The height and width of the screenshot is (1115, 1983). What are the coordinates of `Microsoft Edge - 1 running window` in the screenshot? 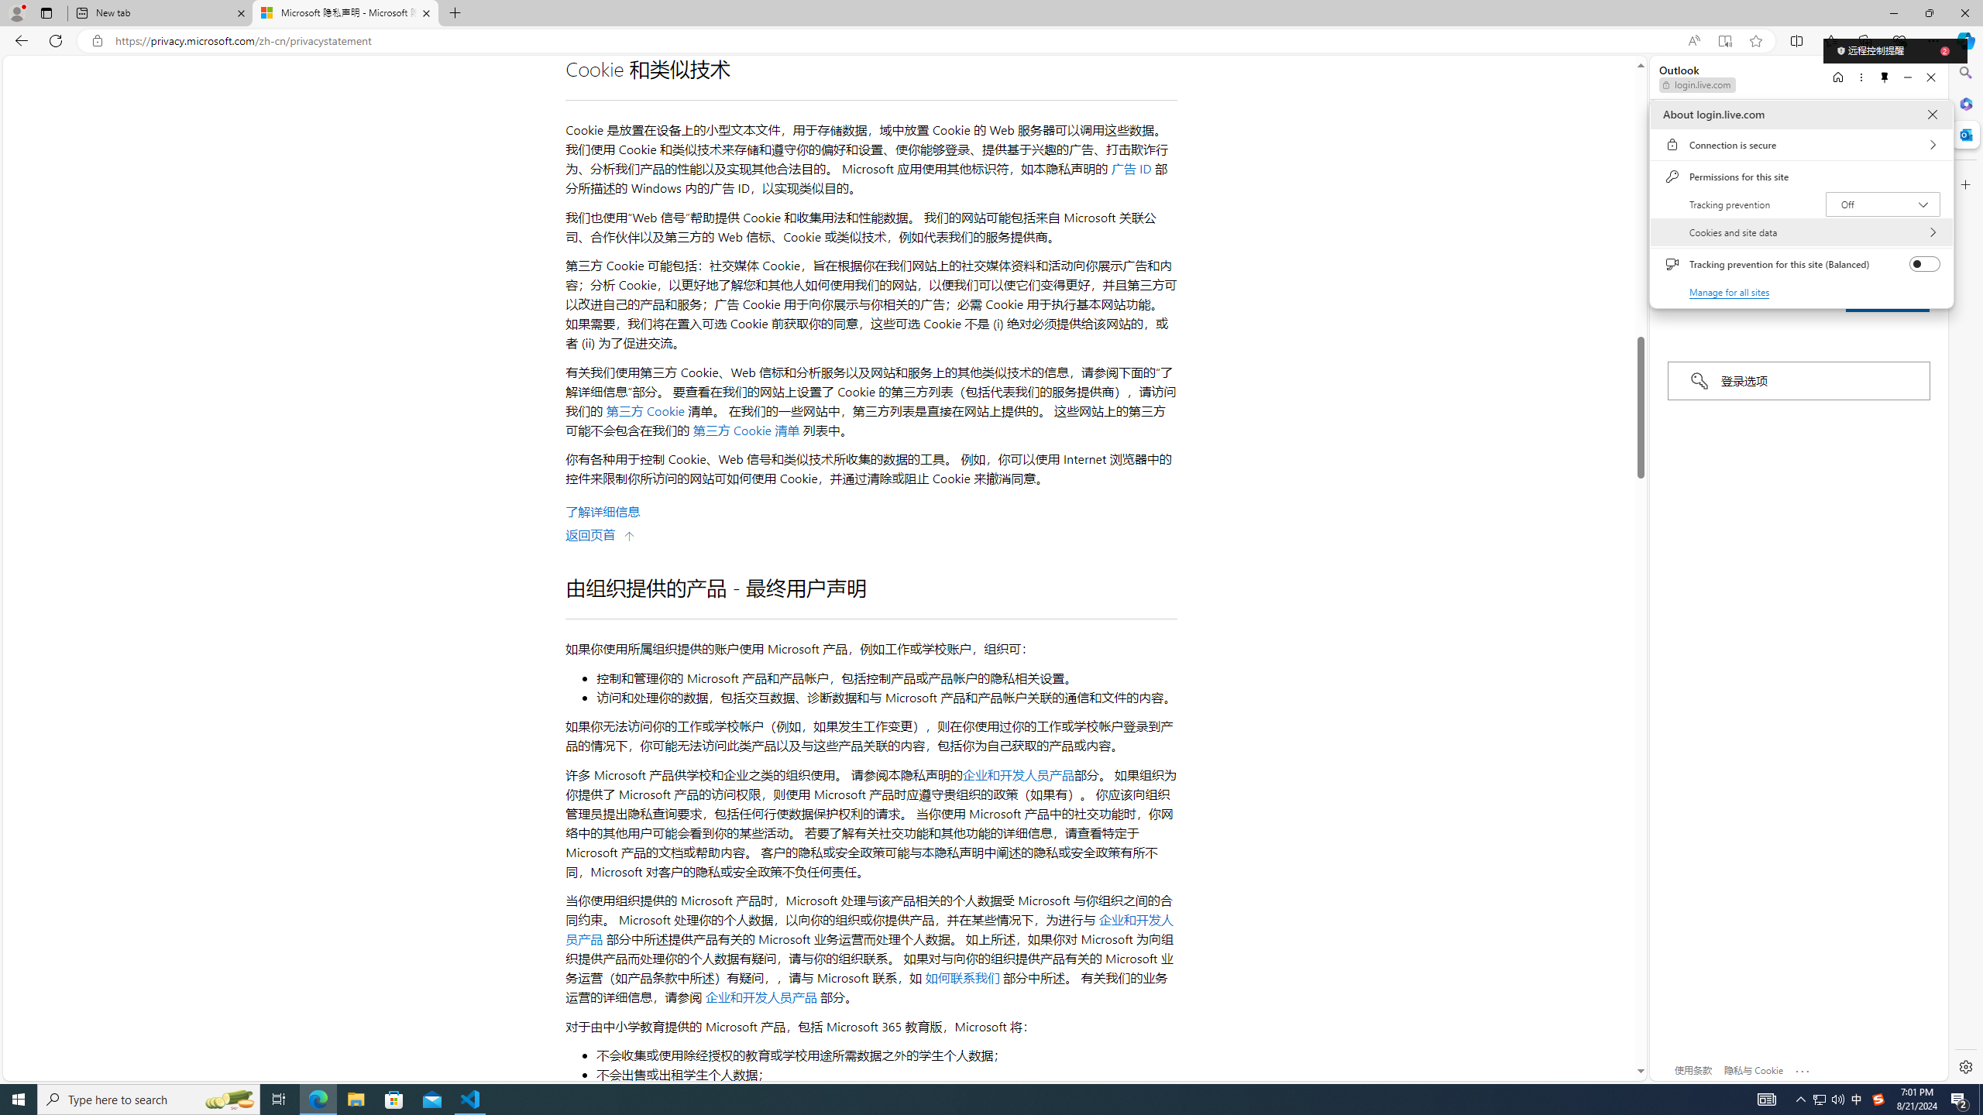 It's located at (318, 1100).